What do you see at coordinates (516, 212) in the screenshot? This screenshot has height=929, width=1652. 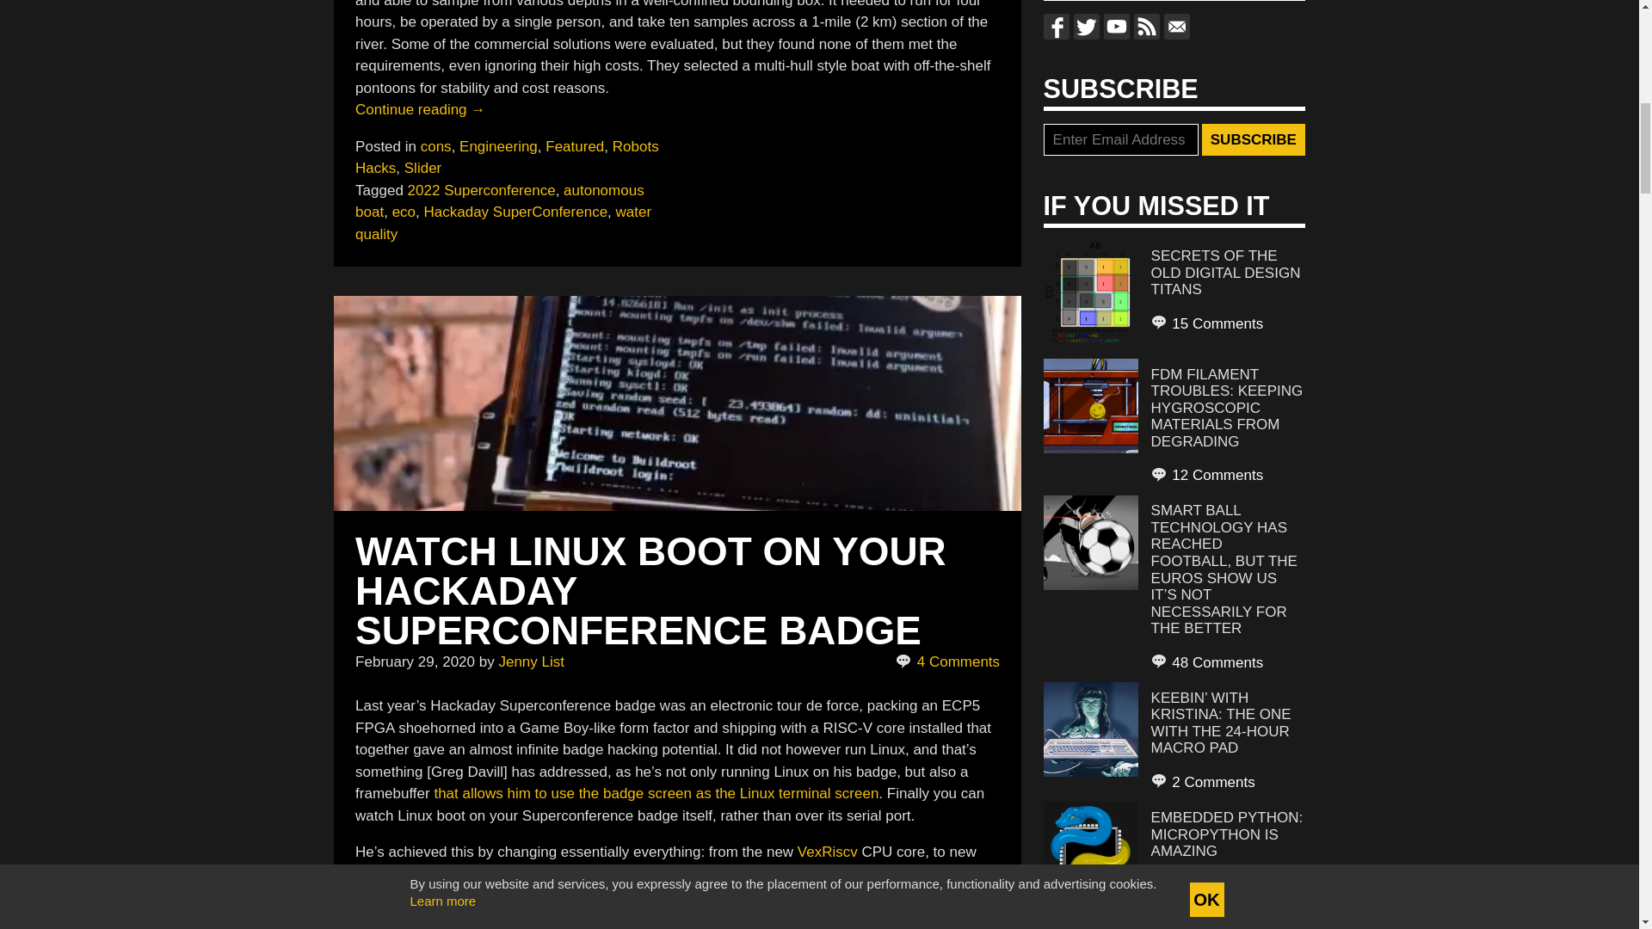 I see `Hackaday SuperConference` at bounding box center [516, 212].